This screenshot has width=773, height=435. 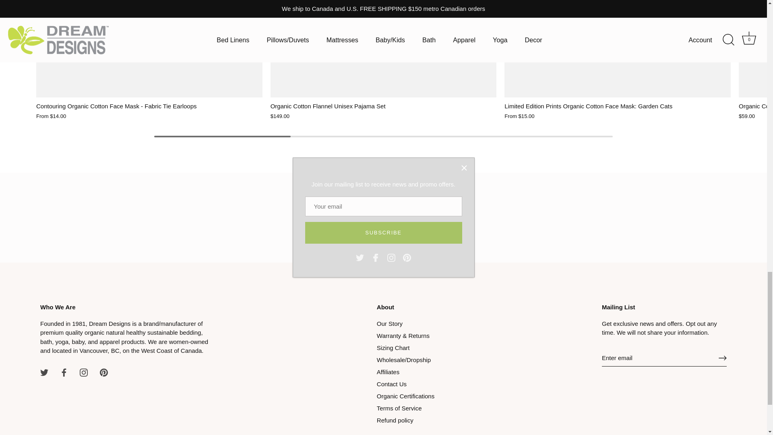 I want to click on RIGHT ARROW LONG, so click(x=722, y=358).